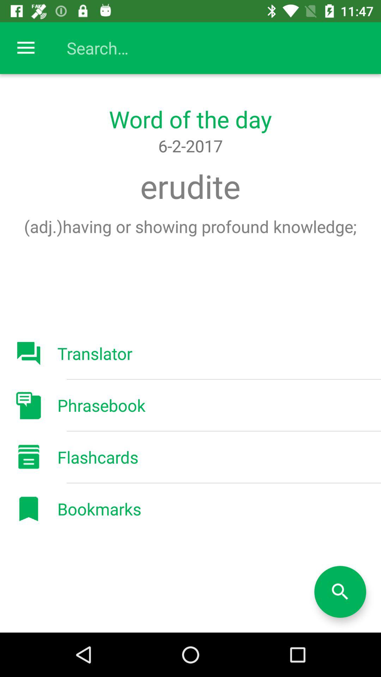 The image size is (381, 677). Describe the element at coordinates (99, 509) in the screenshot. I see `flip until bookmarks` at that location.